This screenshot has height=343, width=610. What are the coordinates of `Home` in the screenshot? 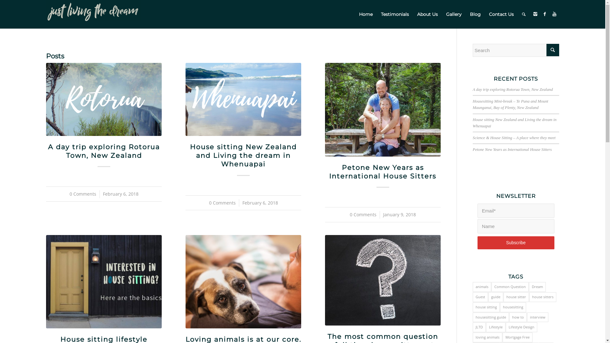 It's located at (366, 14).